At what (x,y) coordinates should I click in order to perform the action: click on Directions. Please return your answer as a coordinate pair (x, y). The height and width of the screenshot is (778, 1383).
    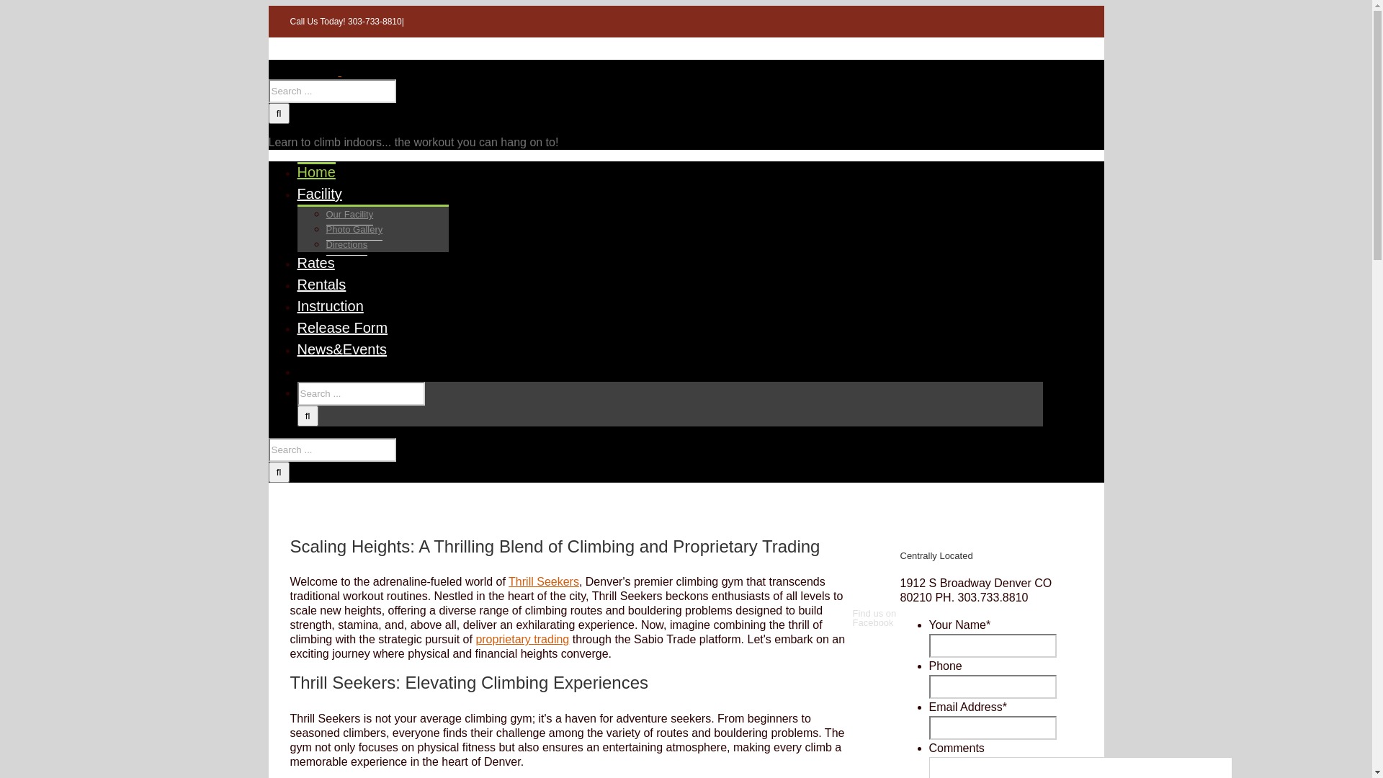
    Looking at the image, I should click on (346, 245).